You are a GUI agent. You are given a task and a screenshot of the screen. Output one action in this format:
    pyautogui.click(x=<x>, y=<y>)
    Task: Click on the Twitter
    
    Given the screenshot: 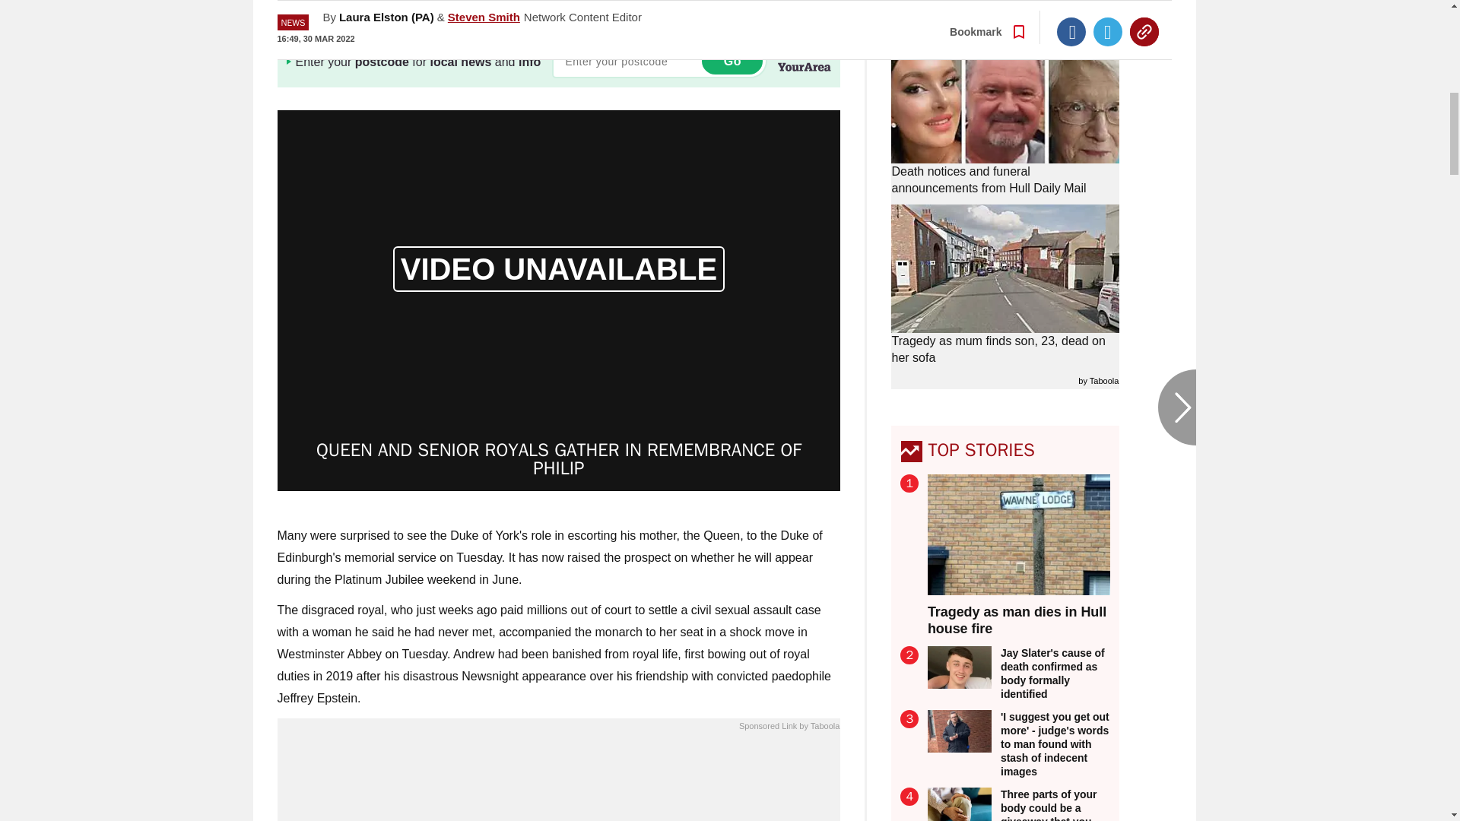 What is the action you would take?
    pyautogui.click(x=1108, y=2)
    